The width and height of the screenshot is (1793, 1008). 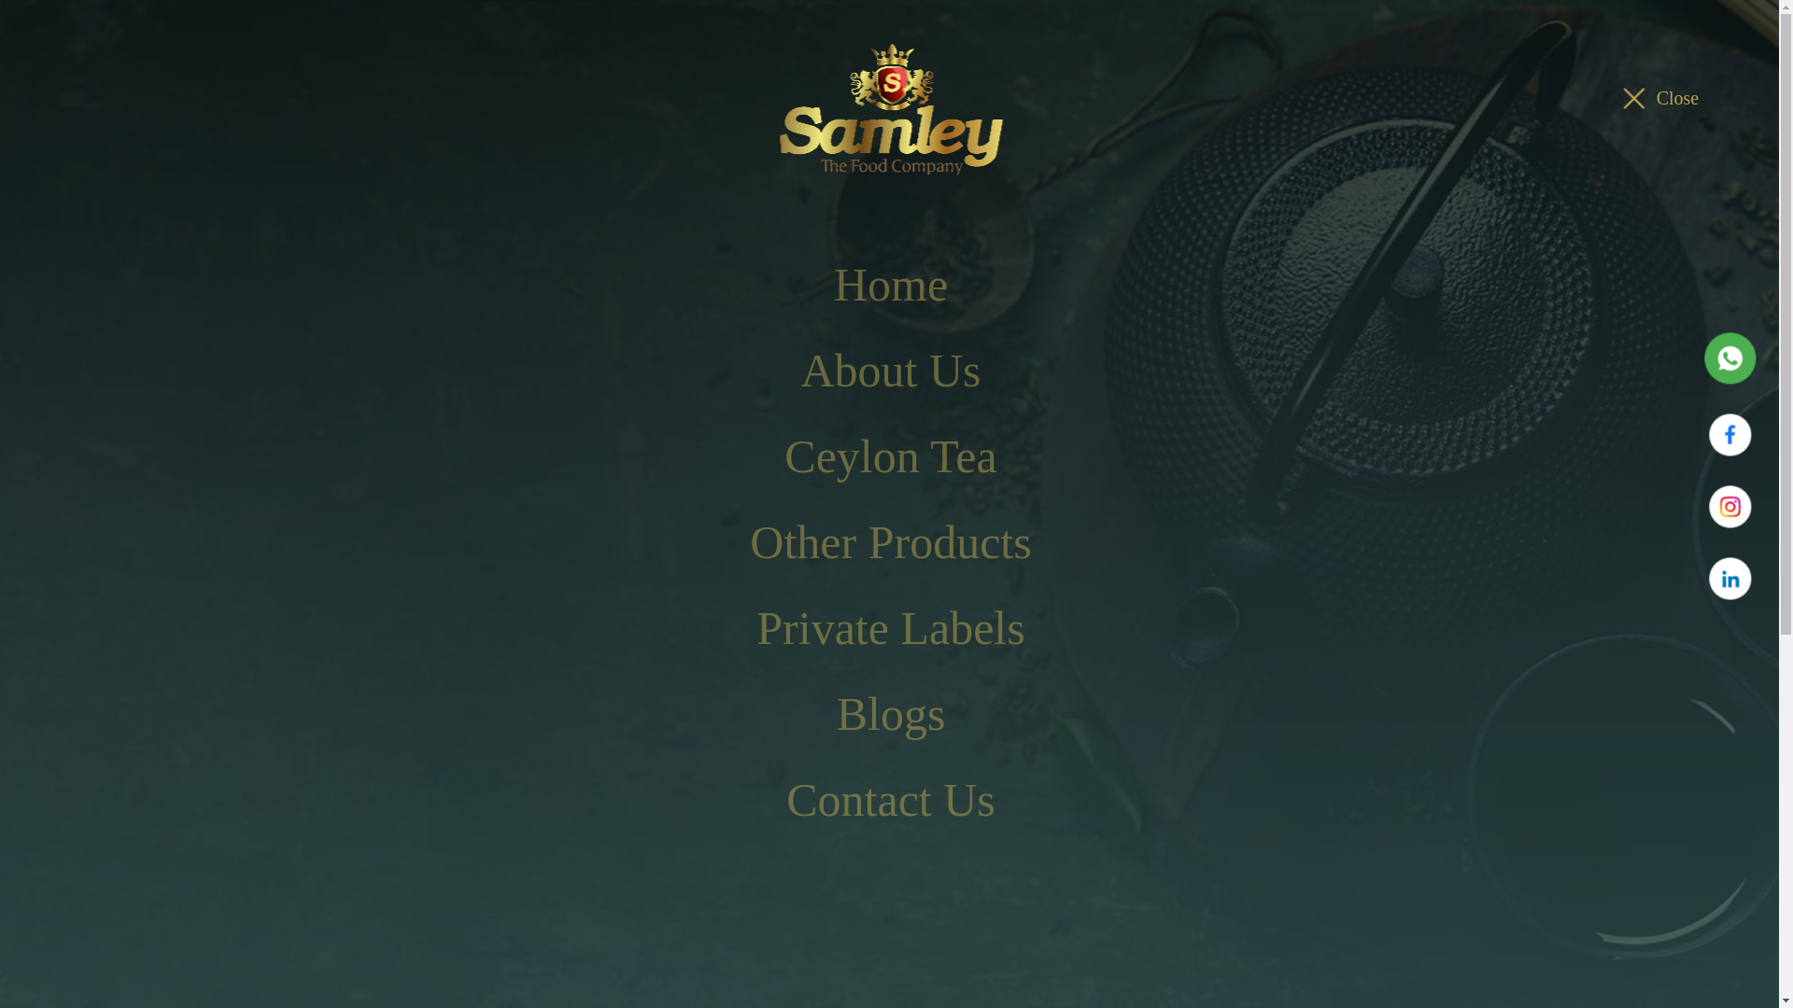 What do you see at coordinates (299, 894) in the screenshot?
I see `View our products` at bounding box center [299, 894].